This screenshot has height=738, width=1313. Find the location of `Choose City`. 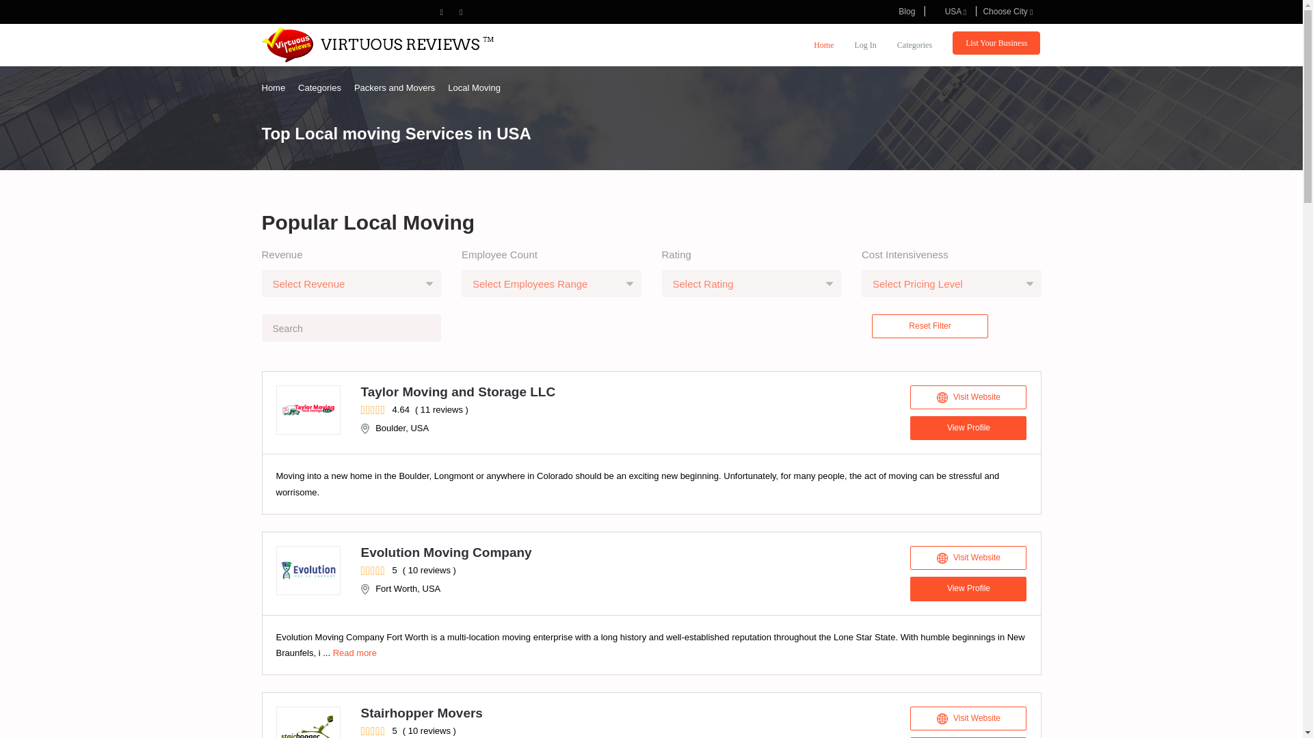

Choose City is located at coordinates (1007, 11).